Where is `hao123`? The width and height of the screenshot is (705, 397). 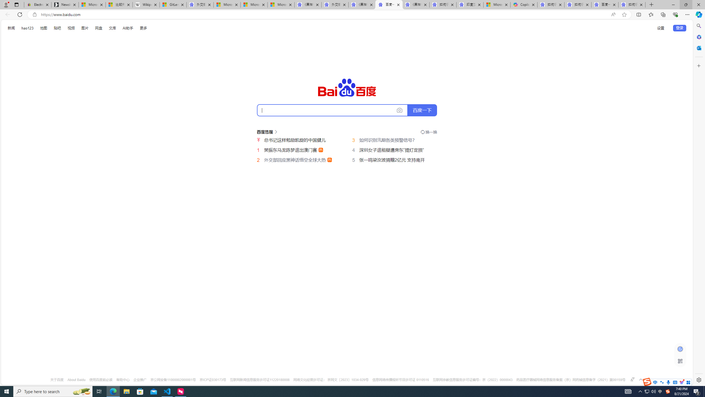
hao123 is located at coordinates (27, 28).